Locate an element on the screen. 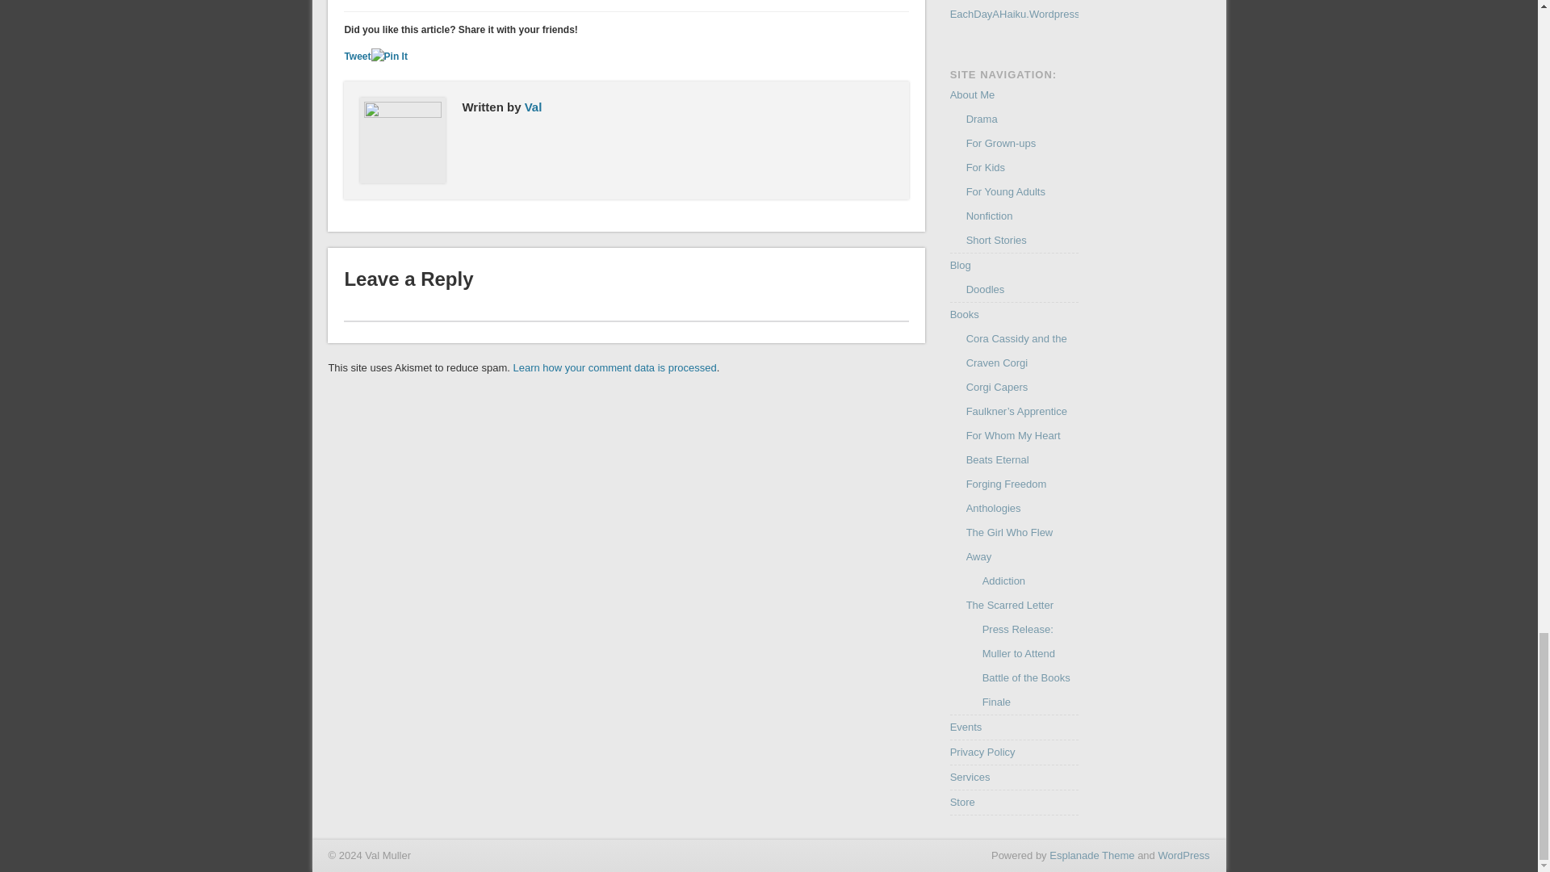  Posts by Val is located at coordinates (534, 107).